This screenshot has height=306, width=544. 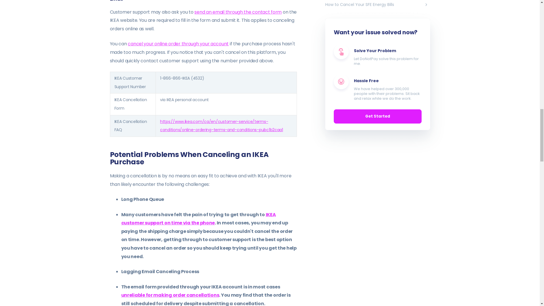 What do you see at coordinates (178, 44) in the screenshot?
I see `cancel your online order through your account` at bounding box center [178, 44].